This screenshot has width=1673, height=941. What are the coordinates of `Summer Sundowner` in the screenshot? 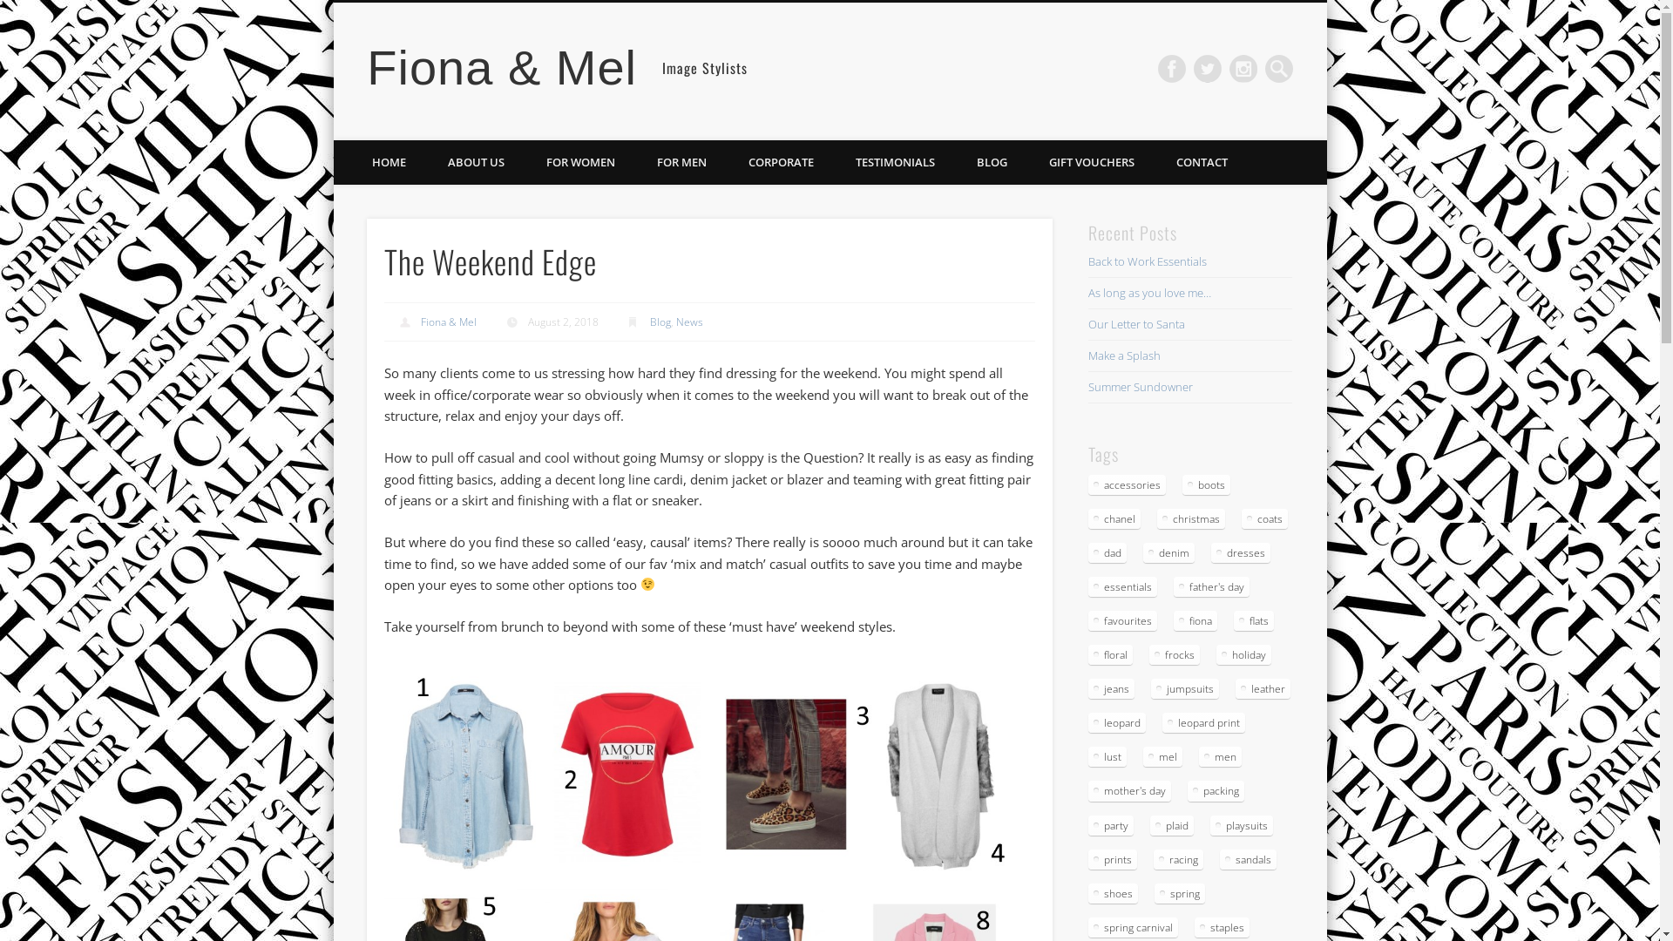 It's located at (1141, 387).